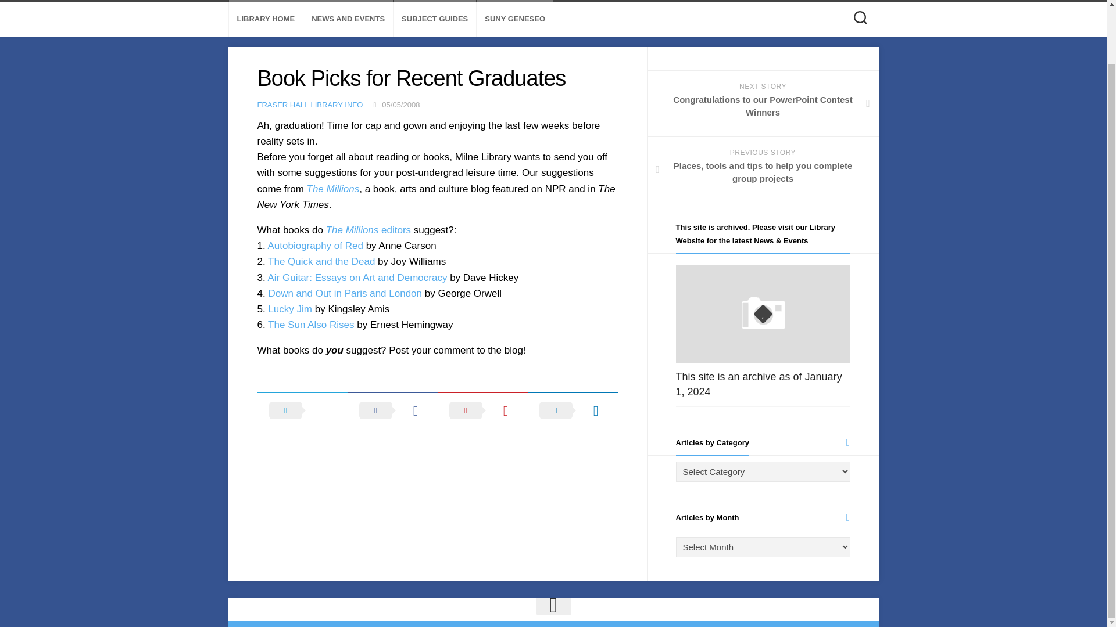 Image resolution: width=1116 pixels, height=627 pixels. I want to click on Share on Facebook, so click(392, 410).